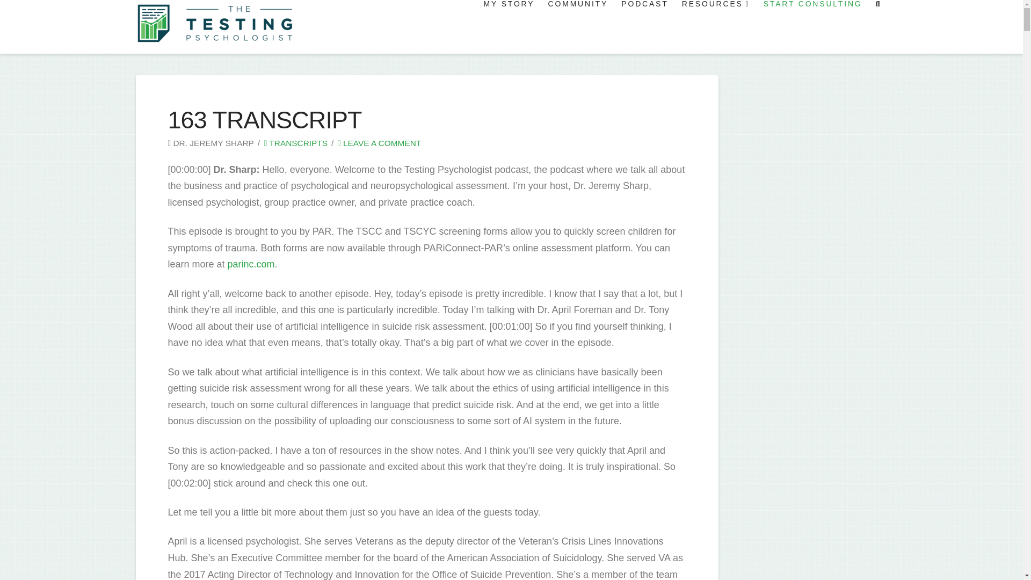  What do you see at coordinates (295, 143) in the screenshot?
I see `TRANSCRIPTS` at bounding box center [295, 143].